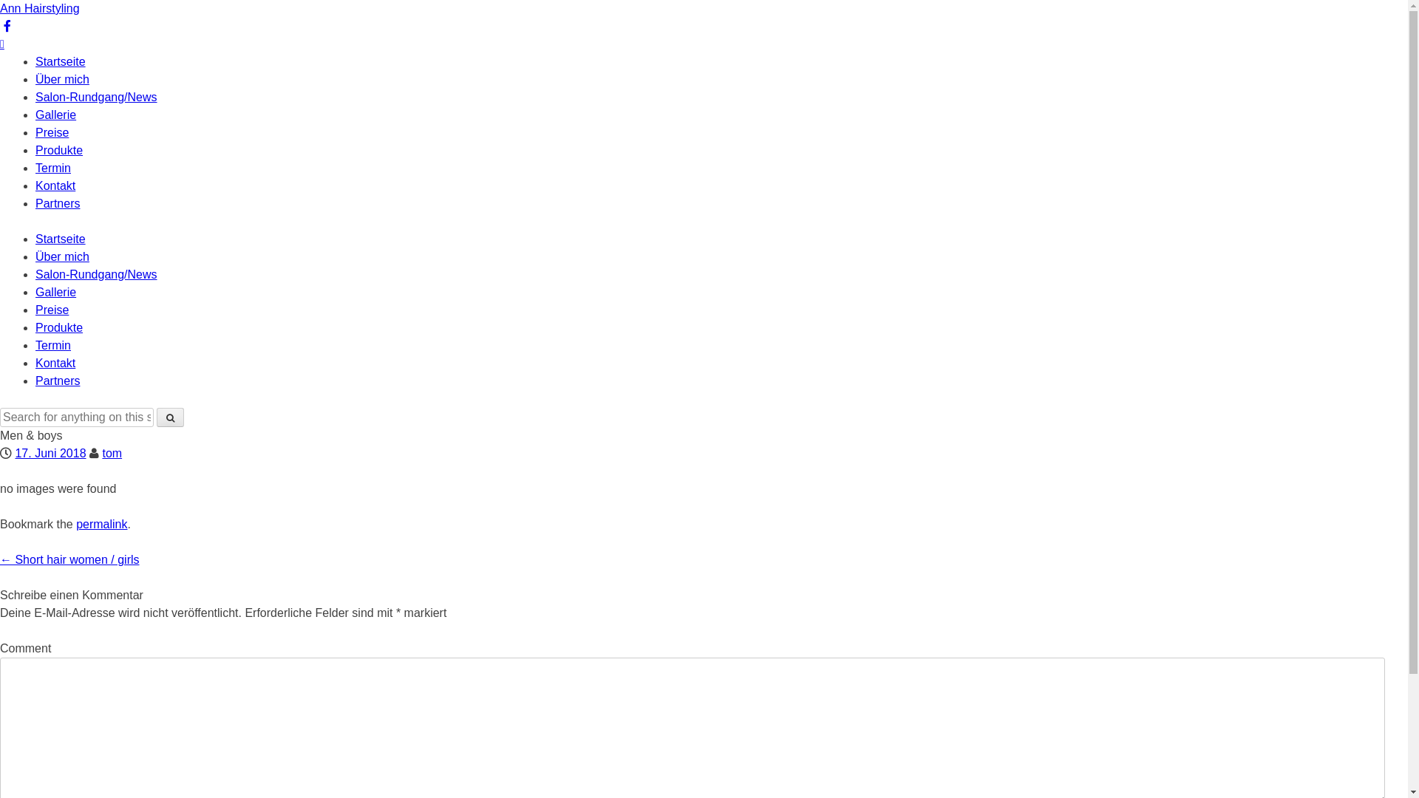 This screenshot has height=798, width=1419. Describe the element at coordinates (53, 168) in the screenshot. I see `Termin` at that location.